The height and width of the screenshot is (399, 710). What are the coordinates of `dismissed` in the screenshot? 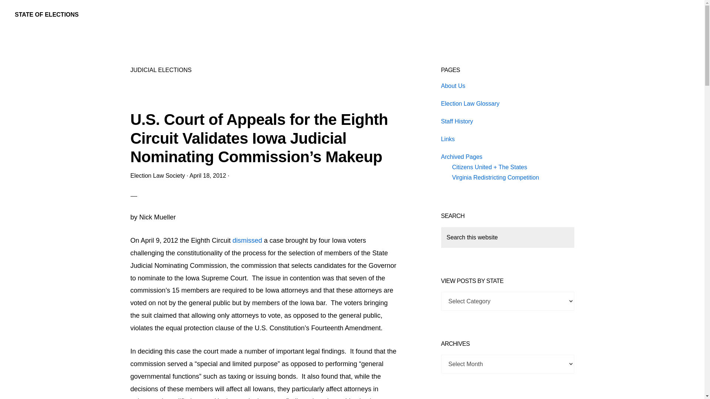 It's located at (247, 240).